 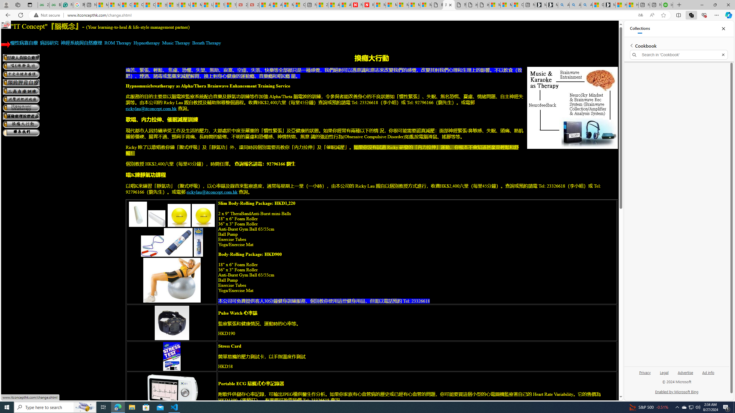 I want to click on Show translate options, so click(x=640, y=15).